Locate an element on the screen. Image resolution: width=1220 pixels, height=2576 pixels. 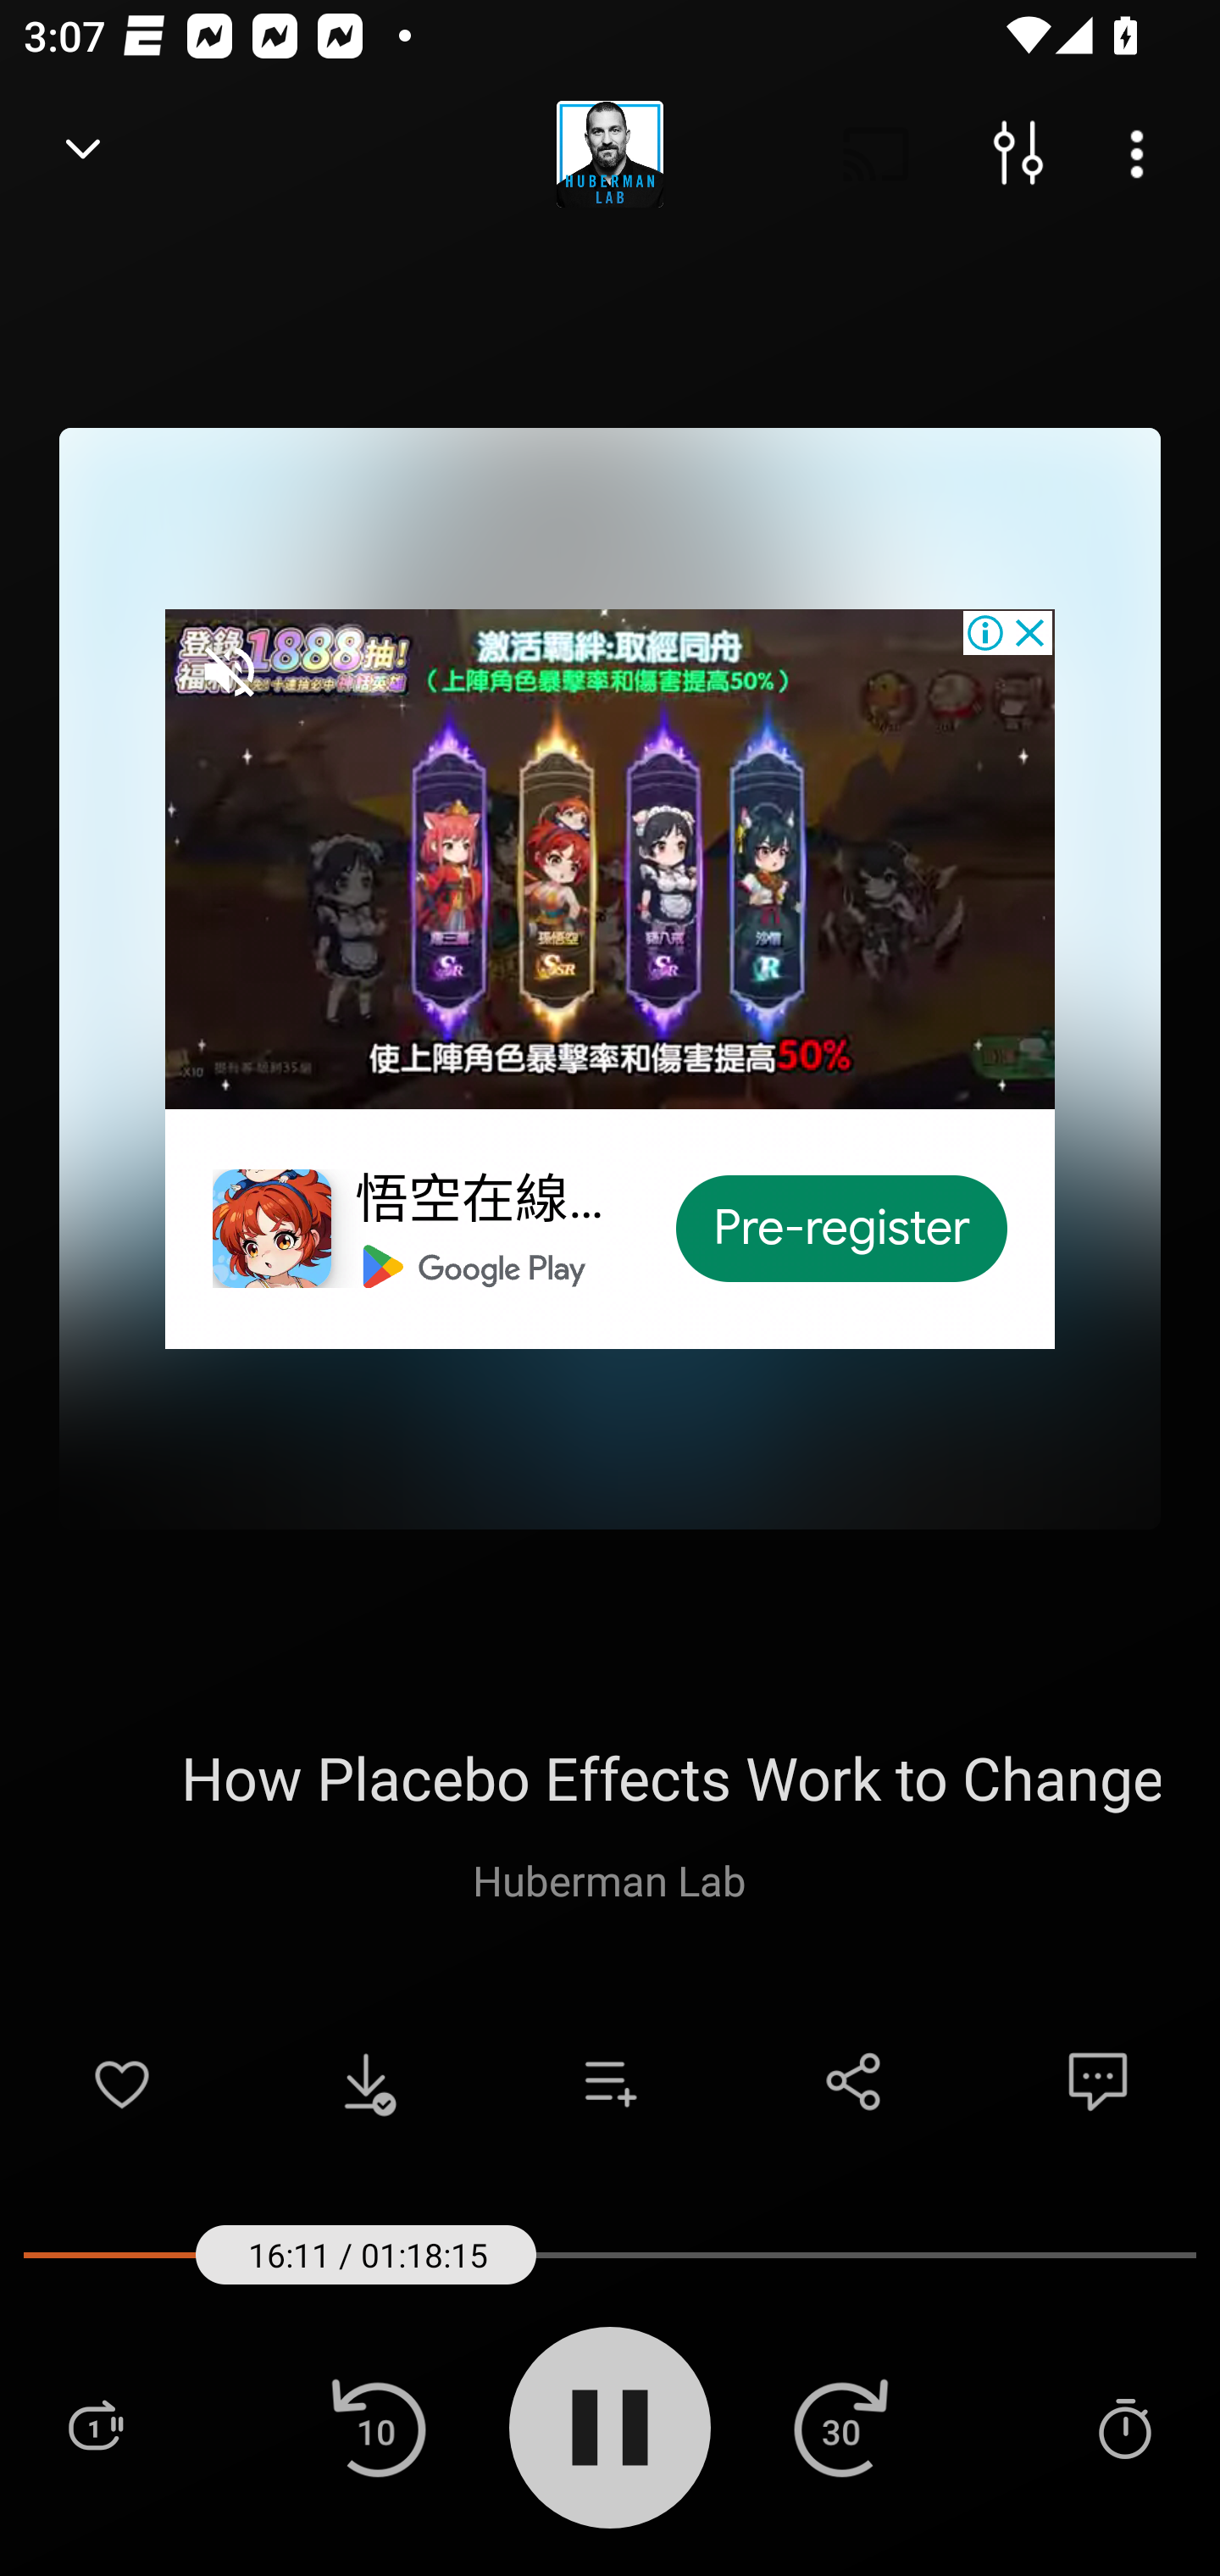
悟空在線… Pre-register Pre-register is located at coordinates (610, 978).